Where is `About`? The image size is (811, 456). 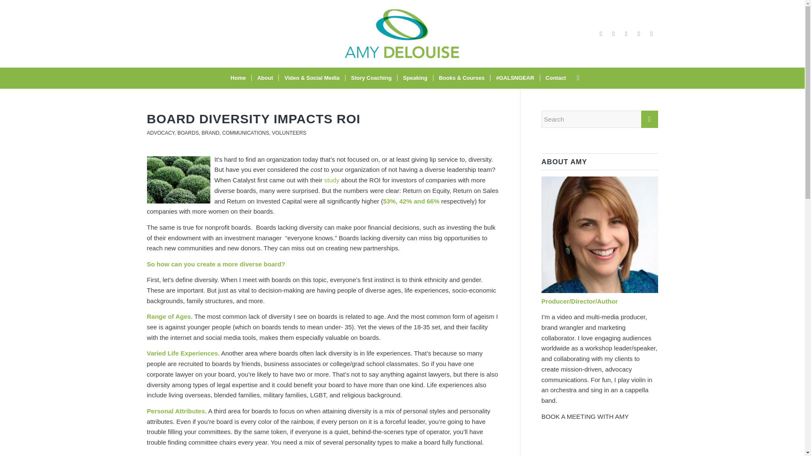
About is located at coordinates (265, 78).